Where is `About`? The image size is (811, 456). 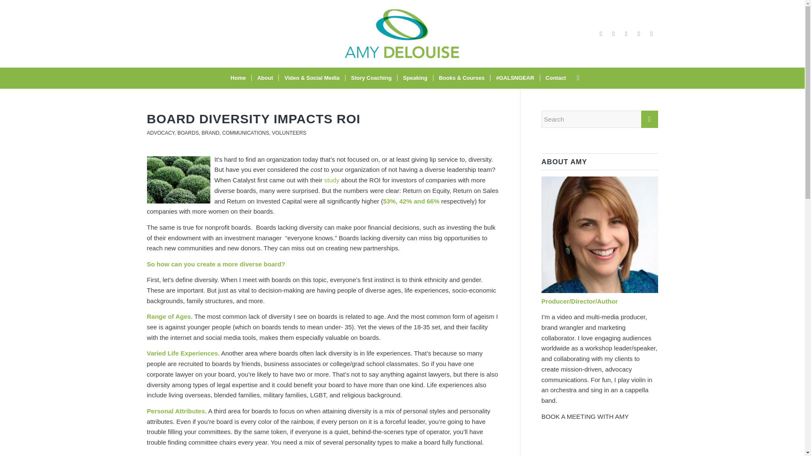
About is located at coordinates (265, 78).